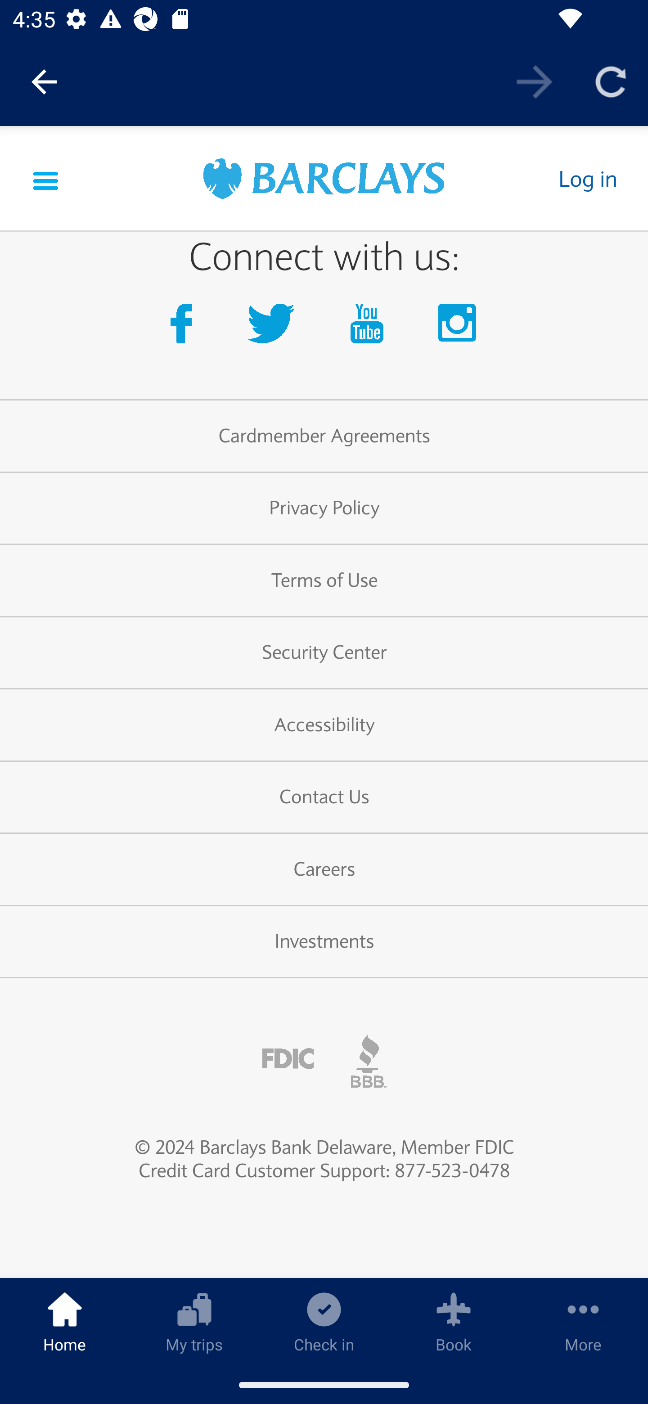 This screenshot has width=648, height=1404. Describe the element at coordinates (46, 179) in the screenshot. I see `Menu` at that location.